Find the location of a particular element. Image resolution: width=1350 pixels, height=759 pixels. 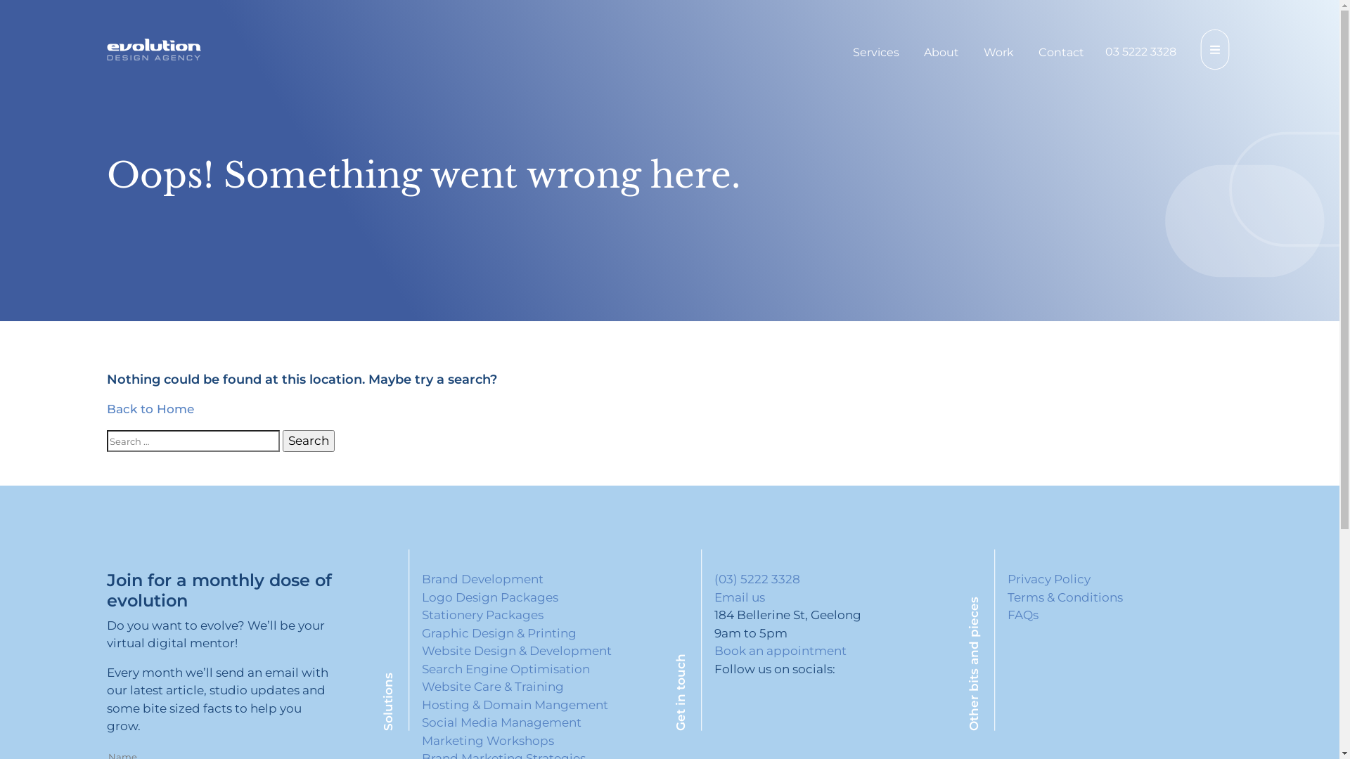

Work is located at coordinates (998, 52).